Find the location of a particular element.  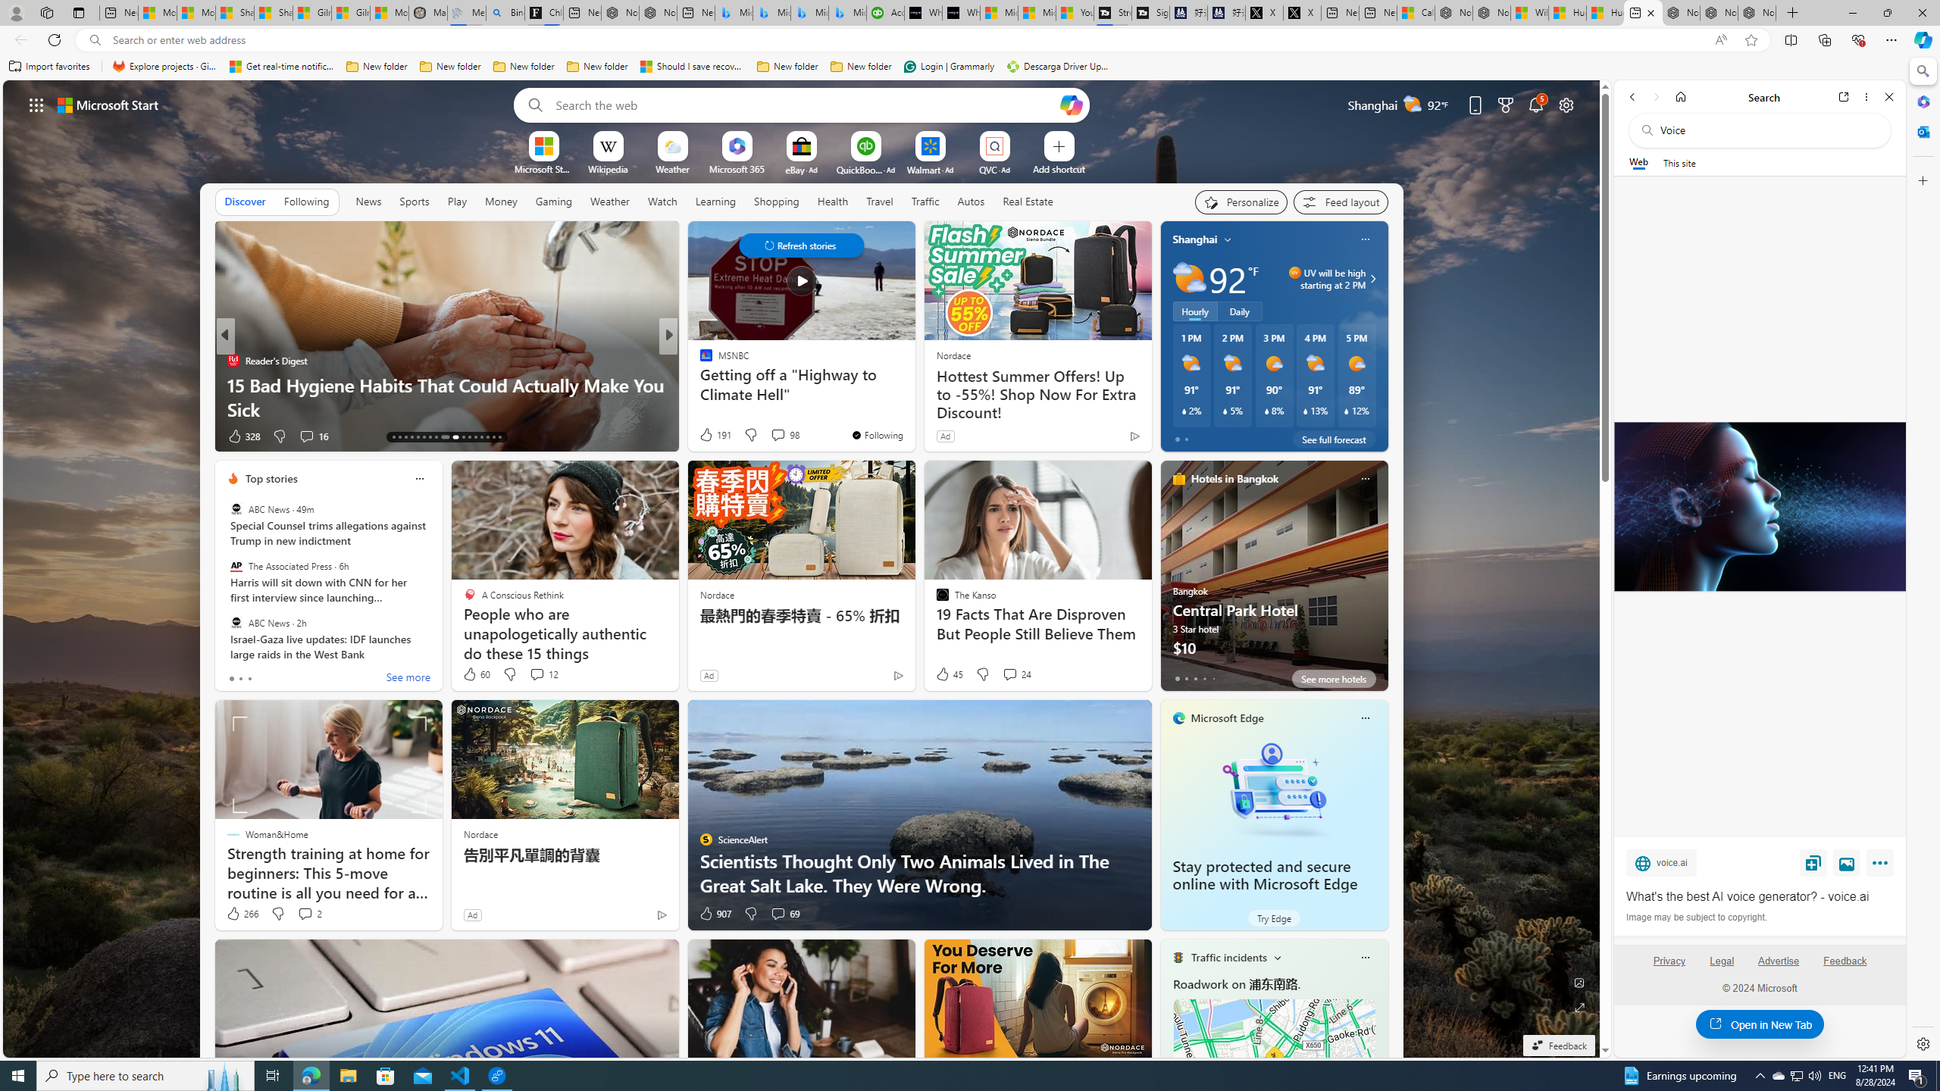

Travel is located at coordinates (879, 201).